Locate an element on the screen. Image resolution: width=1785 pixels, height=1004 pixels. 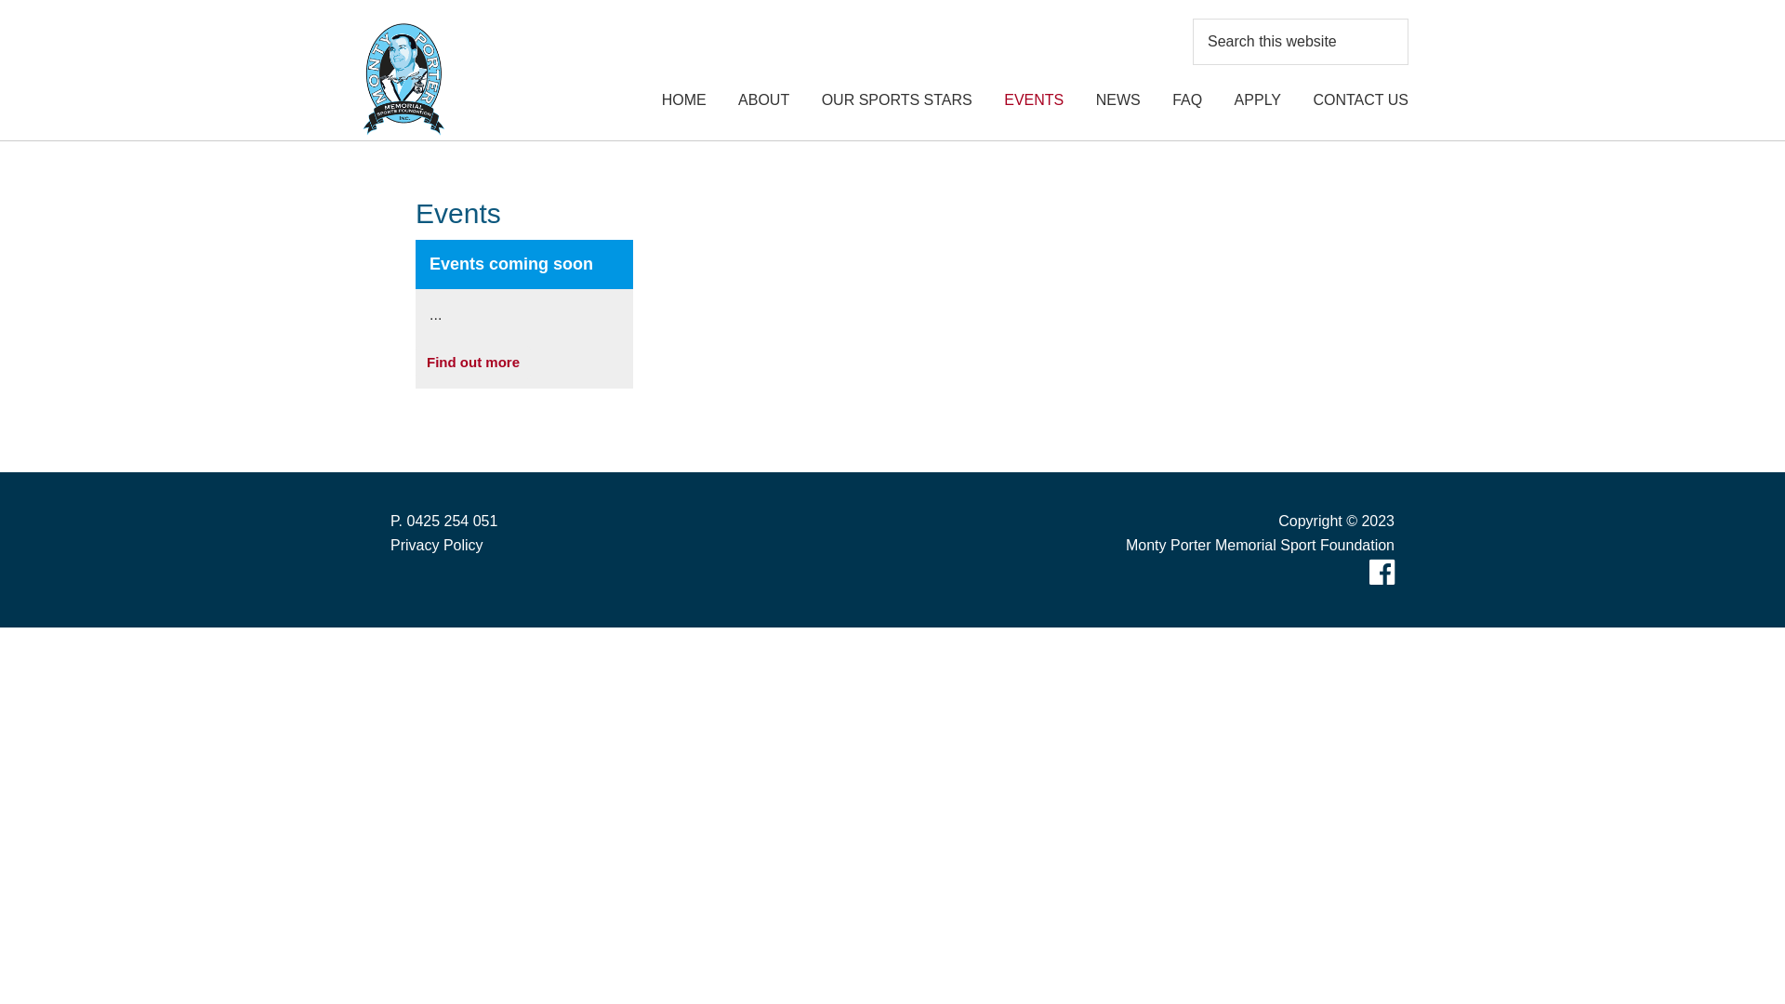
Events coming soon is located at coordinates (504, 264).